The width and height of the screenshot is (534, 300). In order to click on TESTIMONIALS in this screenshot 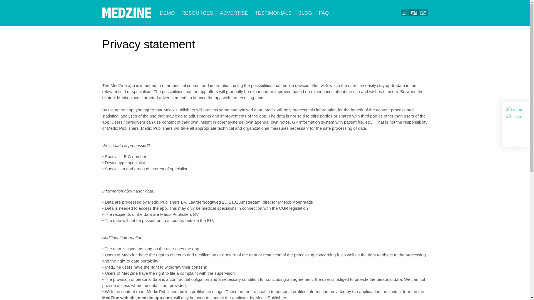, I will do `click(273, 13)`.